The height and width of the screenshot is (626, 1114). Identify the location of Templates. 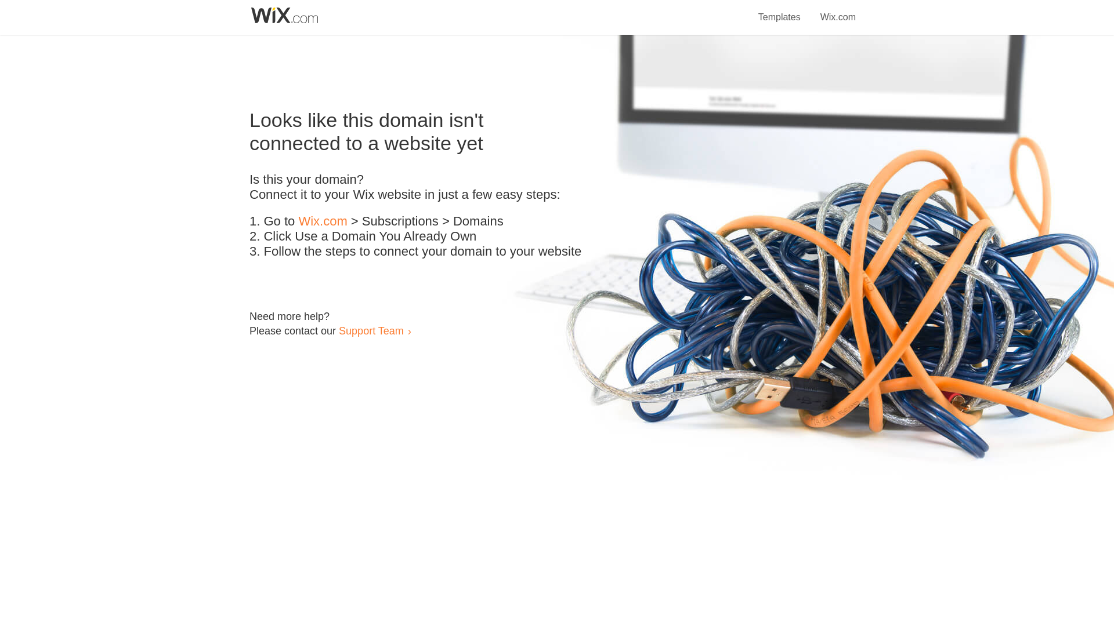
(780, 10).